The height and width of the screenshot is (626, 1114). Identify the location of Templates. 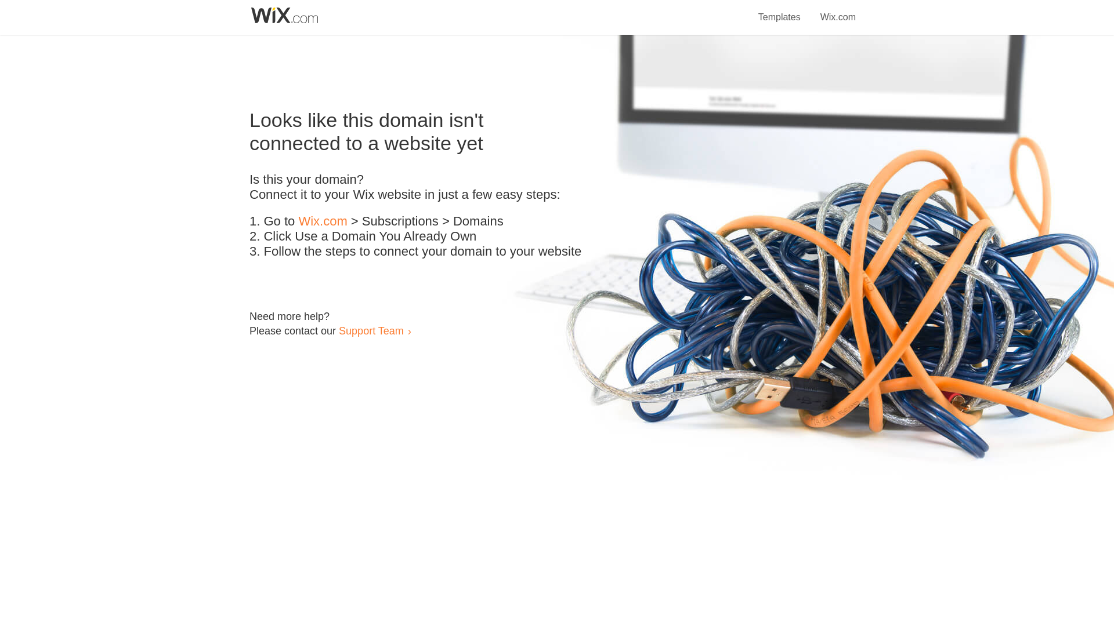
(780, 10).